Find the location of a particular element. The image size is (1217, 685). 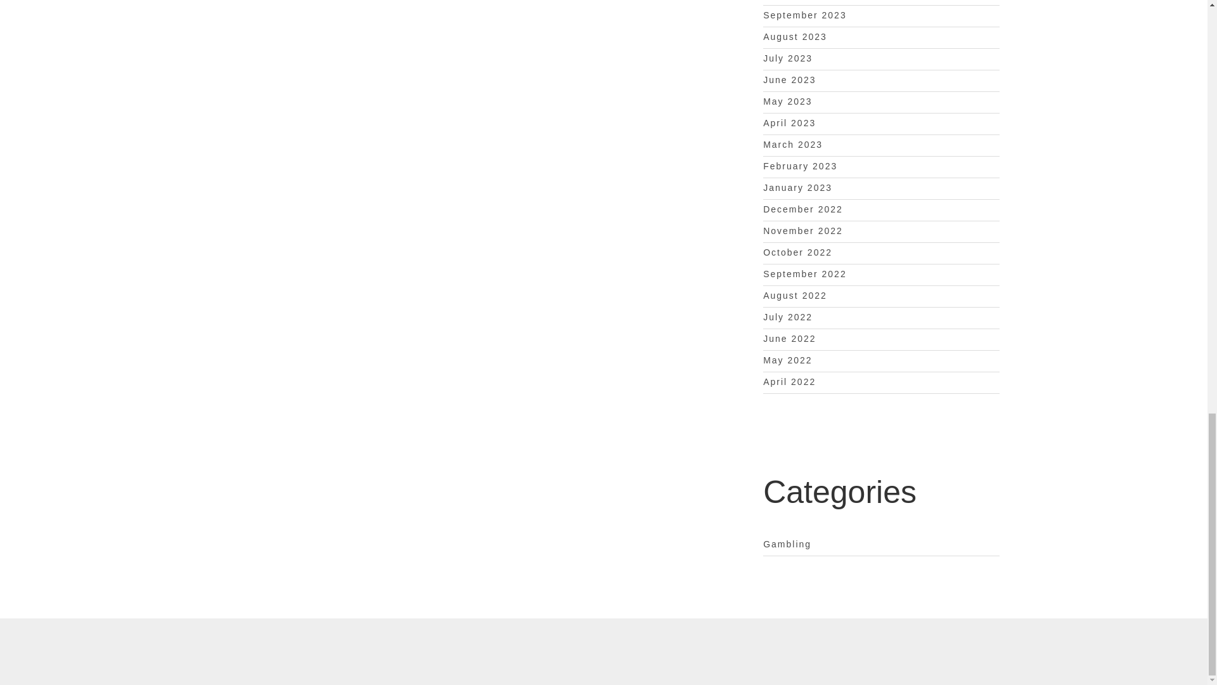

July 2022 is located at coordinates (787, 317).